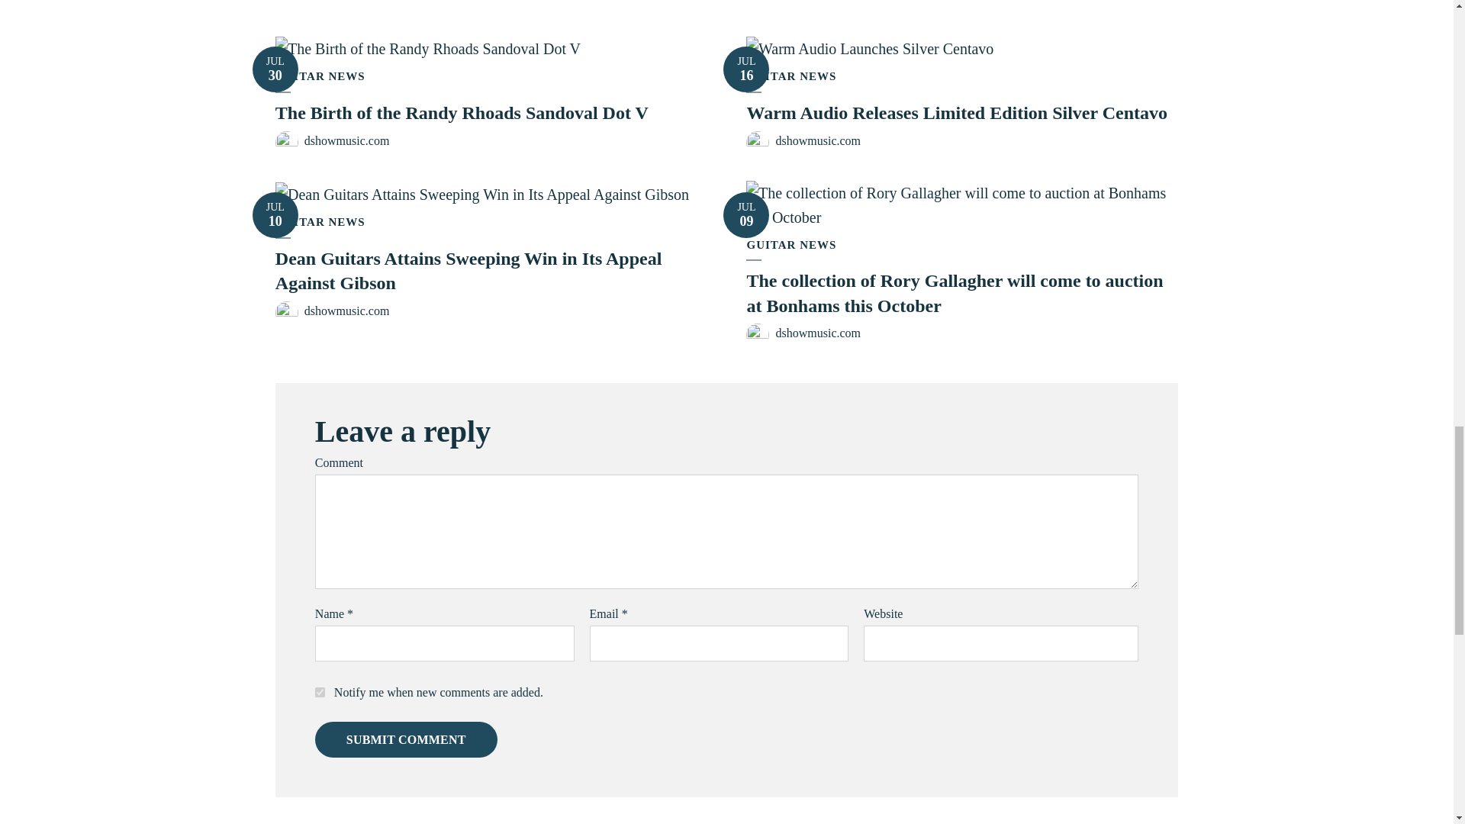  Describe the element at coordinates (275, 69) in the screenshot. I see `GUITAR NEWS` at that location.